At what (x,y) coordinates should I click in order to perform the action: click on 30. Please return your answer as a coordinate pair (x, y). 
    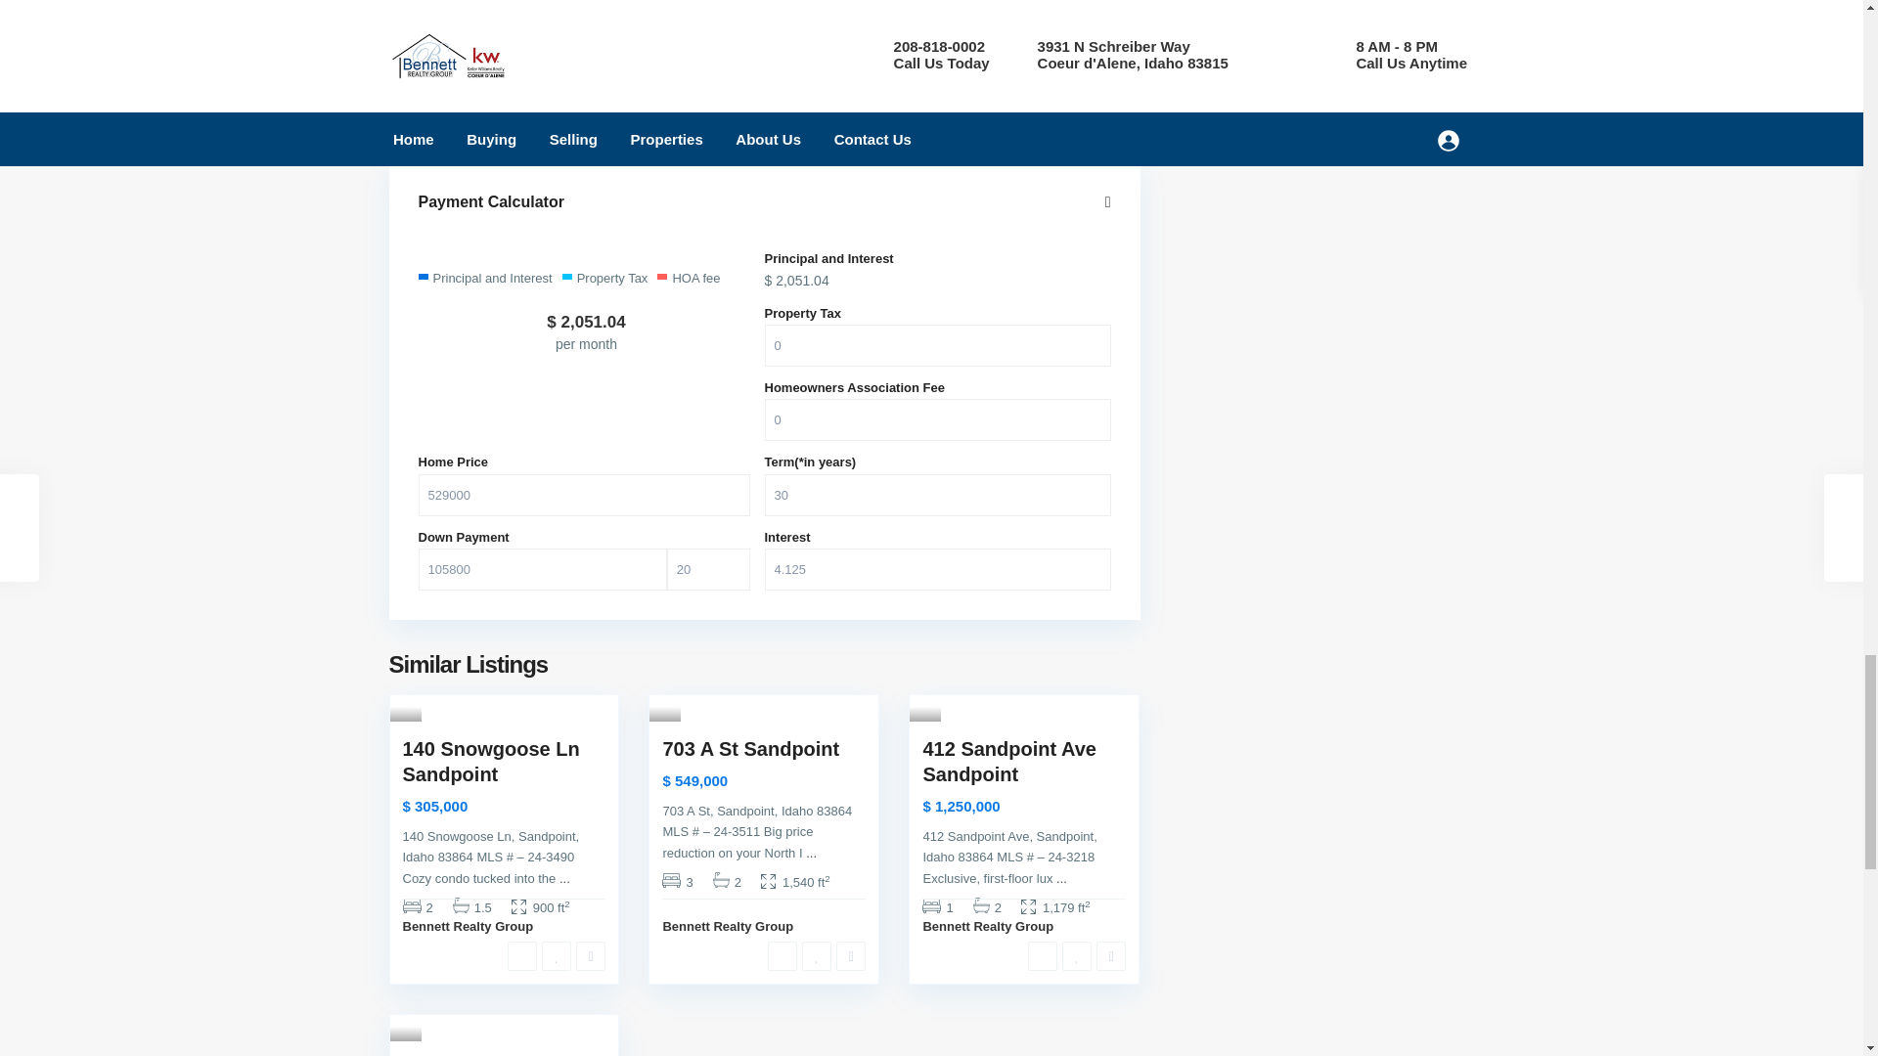
    Looking at the image, I should click on (937, 495).